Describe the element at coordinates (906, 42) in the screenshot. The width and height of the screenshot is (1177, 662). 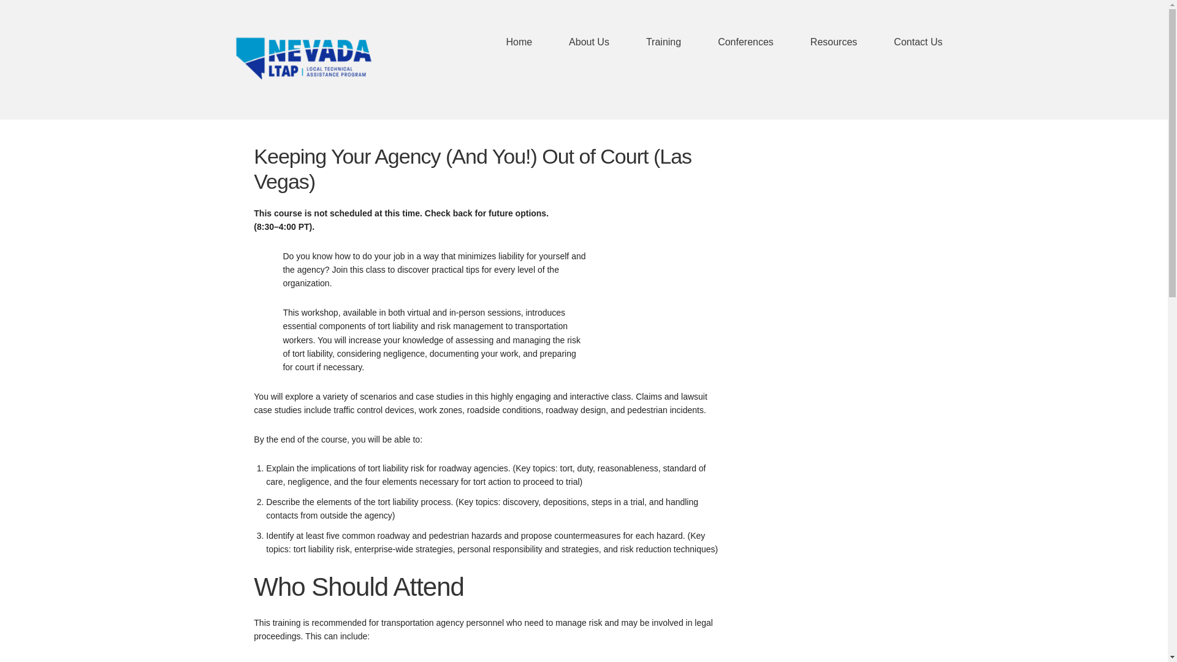
I see `Contact Us` at that location.